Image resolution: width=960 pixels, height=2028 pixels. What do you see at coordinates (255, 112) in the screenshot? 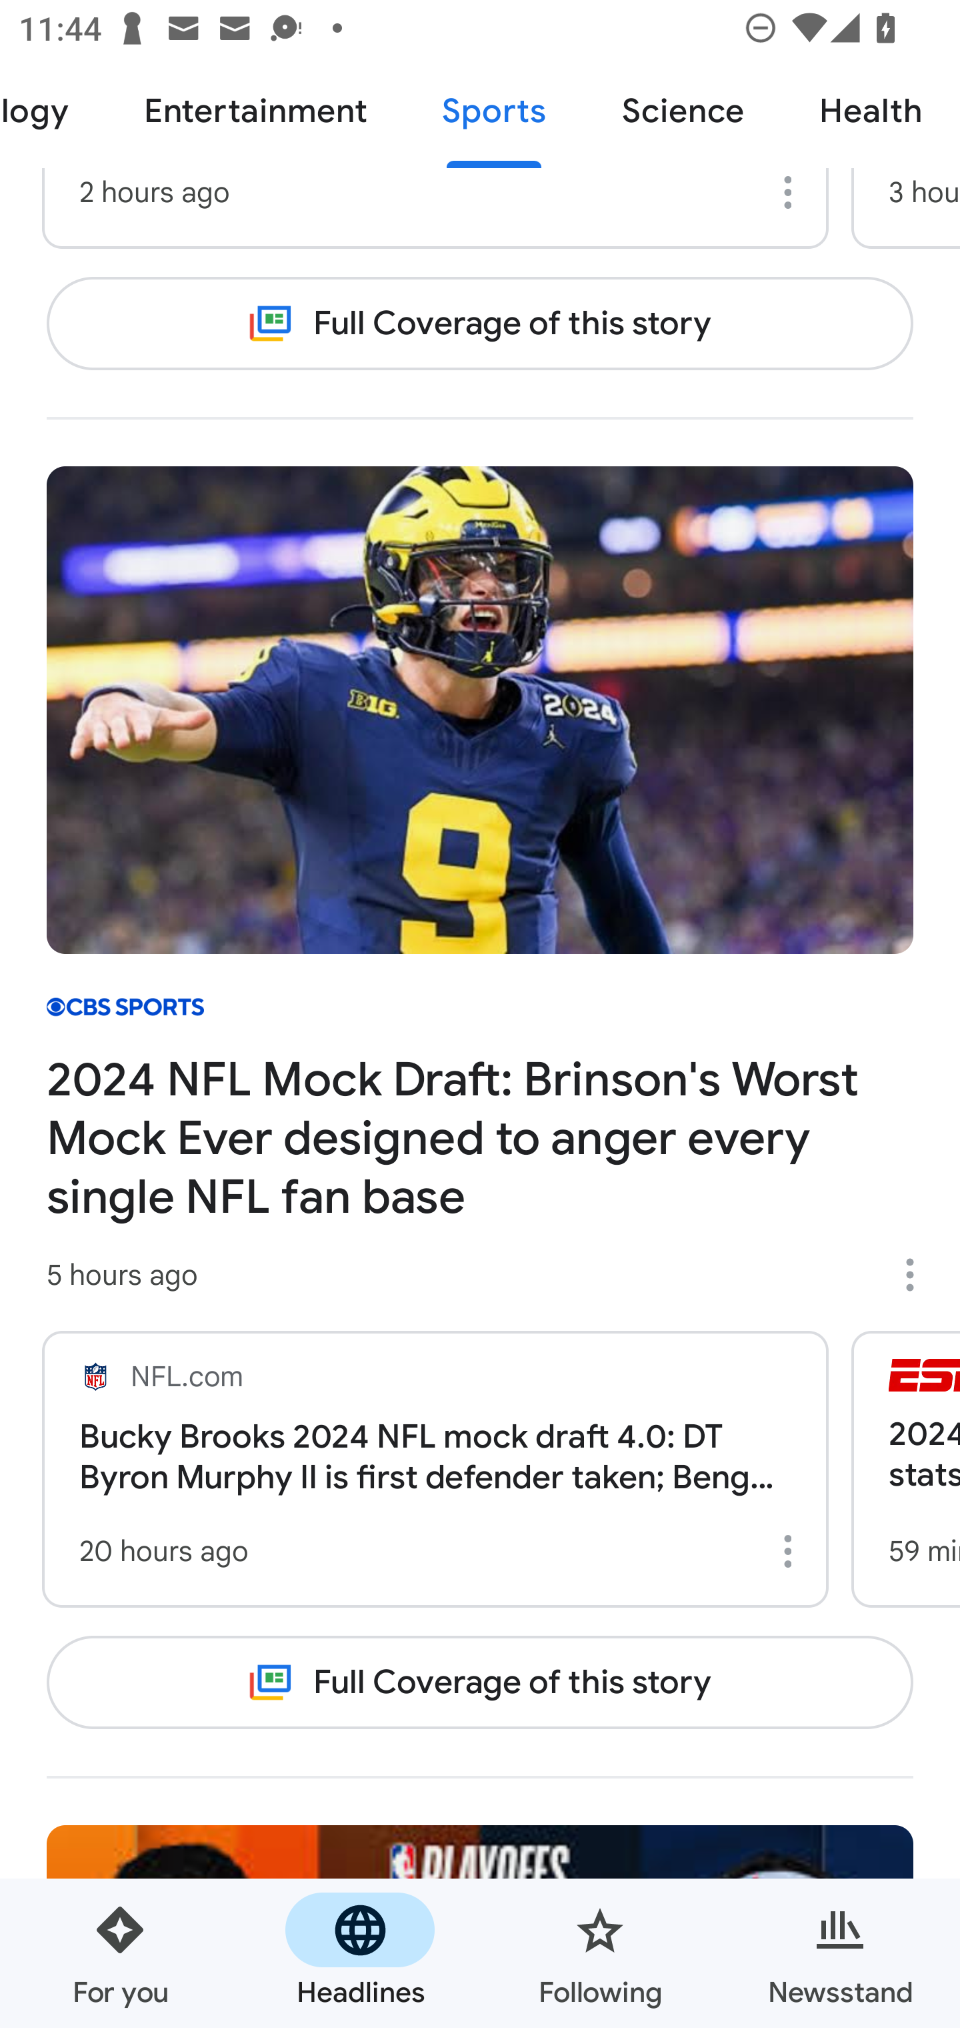
I see `Entertainment` at bounding box center [255, 112].